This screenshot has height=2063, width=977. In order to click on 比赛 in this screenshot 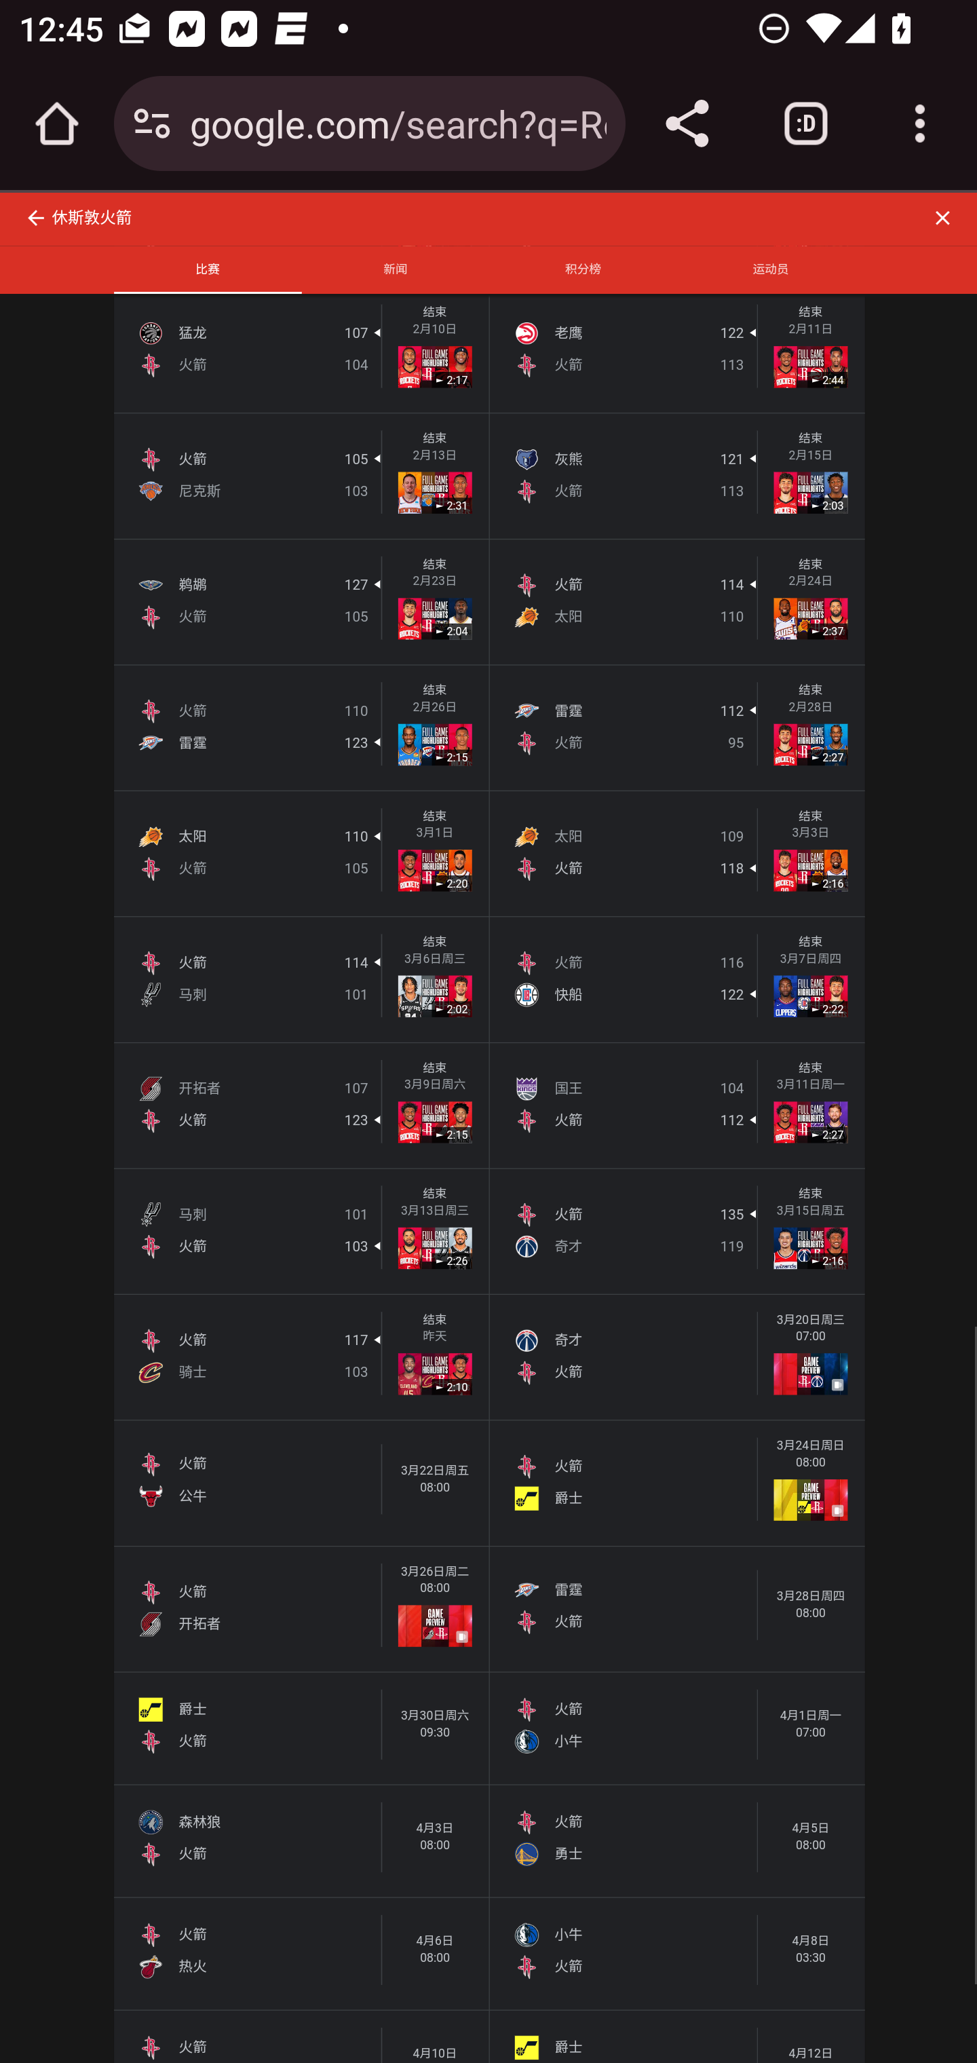, I will do `click(208, 270)`.